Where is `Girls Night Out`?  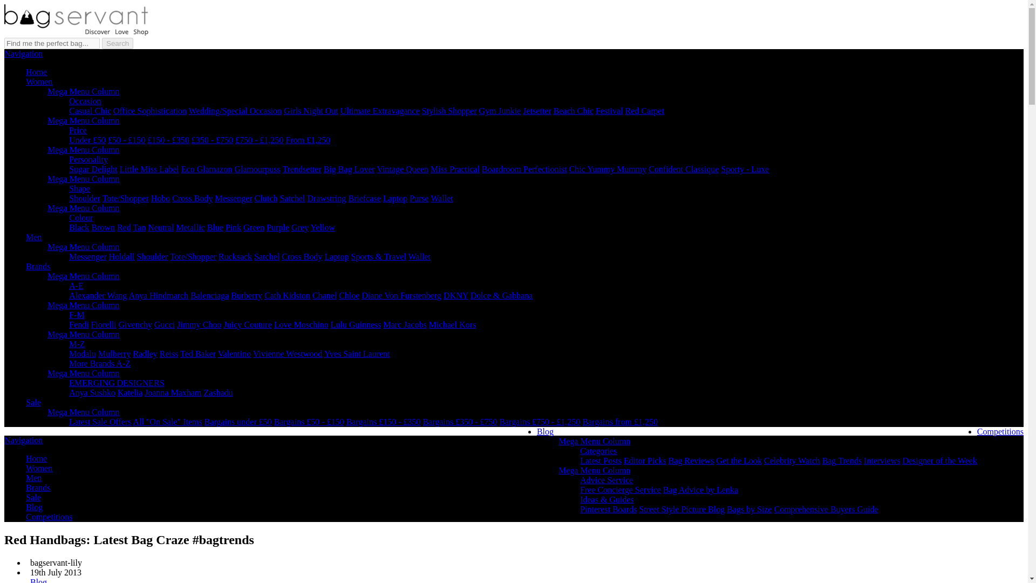 Girls Night Out is located at coordinates (311, 110).